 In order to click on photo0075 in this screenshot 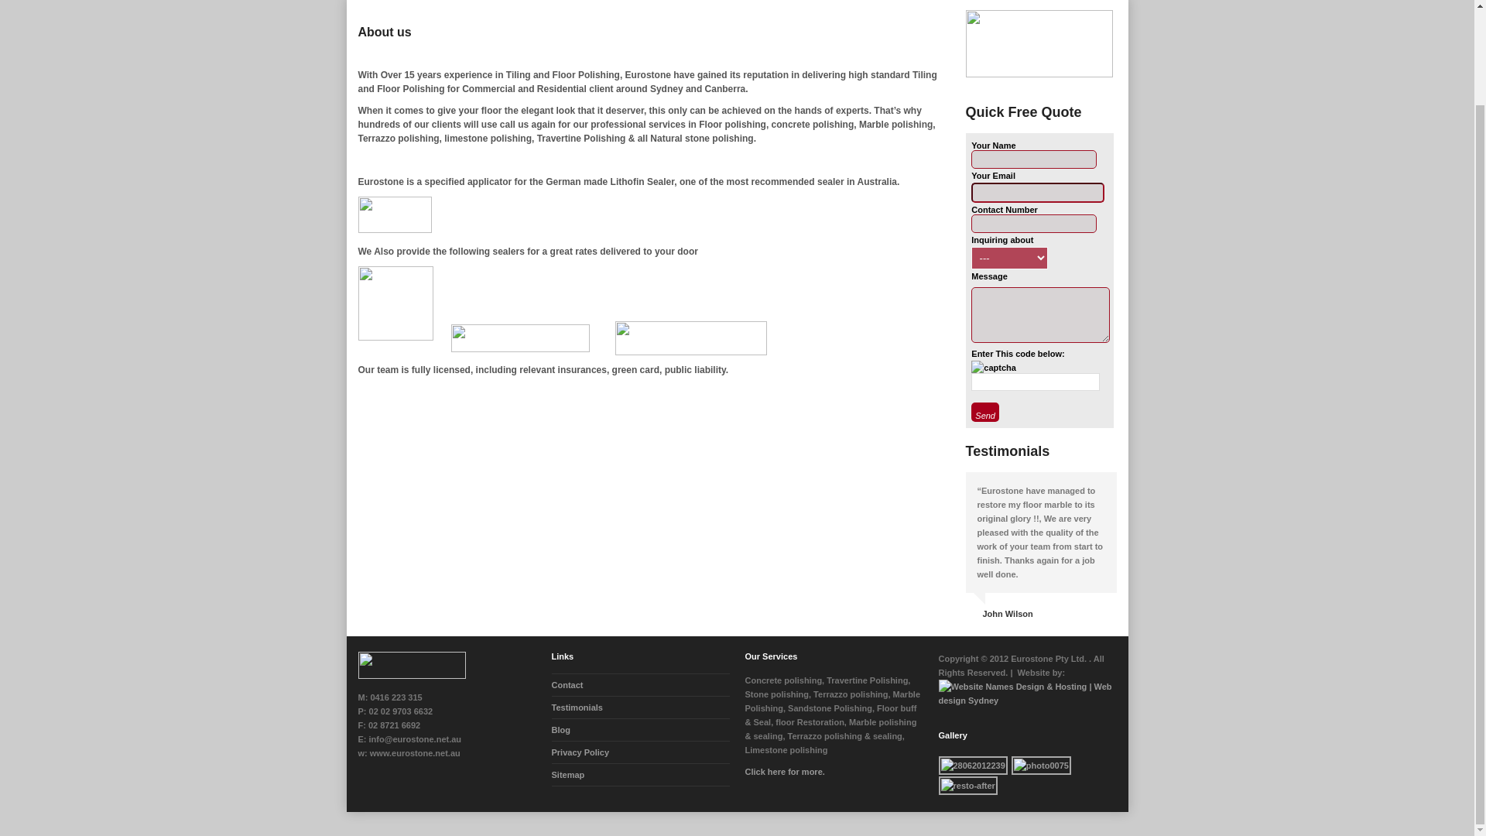, I will do `click(1042, 766)`.